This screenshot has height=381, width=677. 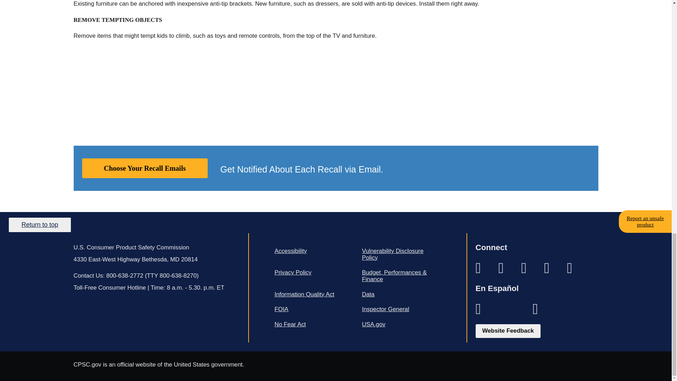 I want to click on Privacy Policy, so click(x=314, y=272).